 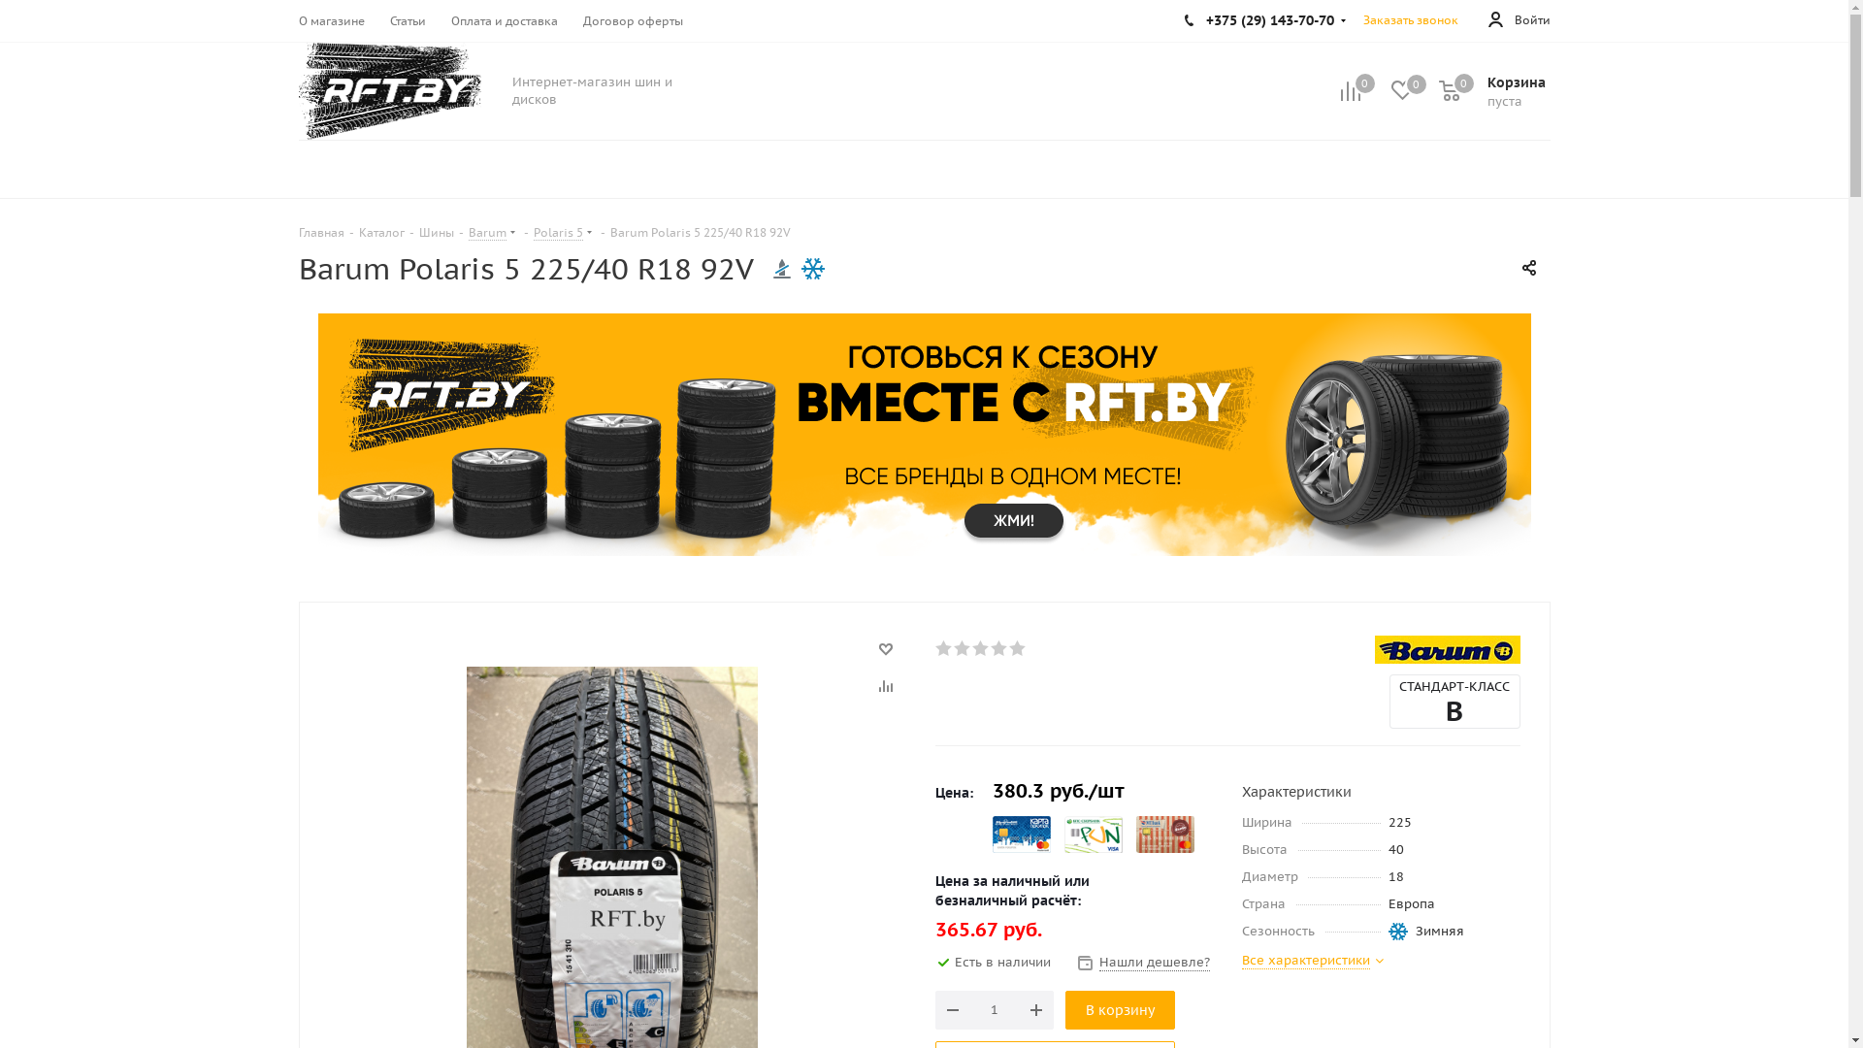 What do you see at coordinates (963, 648) in the screenshot?
I see `2` at bounding box center [963, 648].